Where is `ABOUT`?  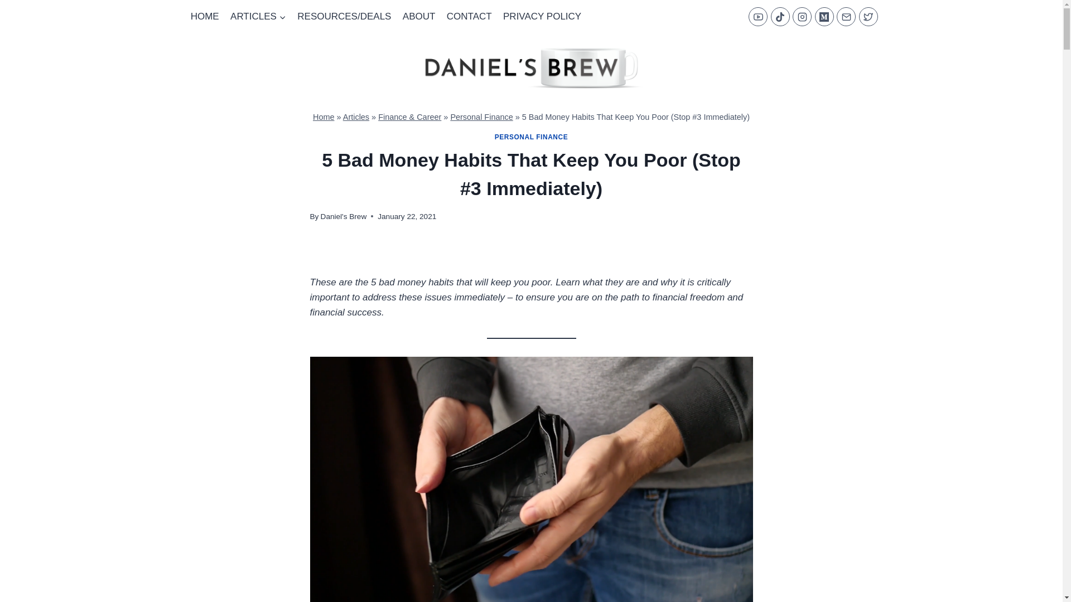 ABOUT is located at coordinates (419, 17).